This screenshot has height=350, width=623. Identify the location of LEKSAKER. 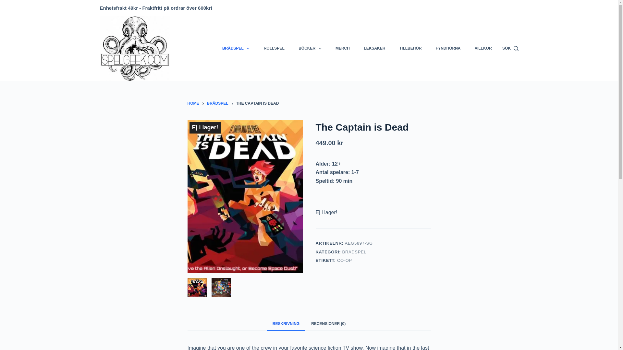
(374, 48).